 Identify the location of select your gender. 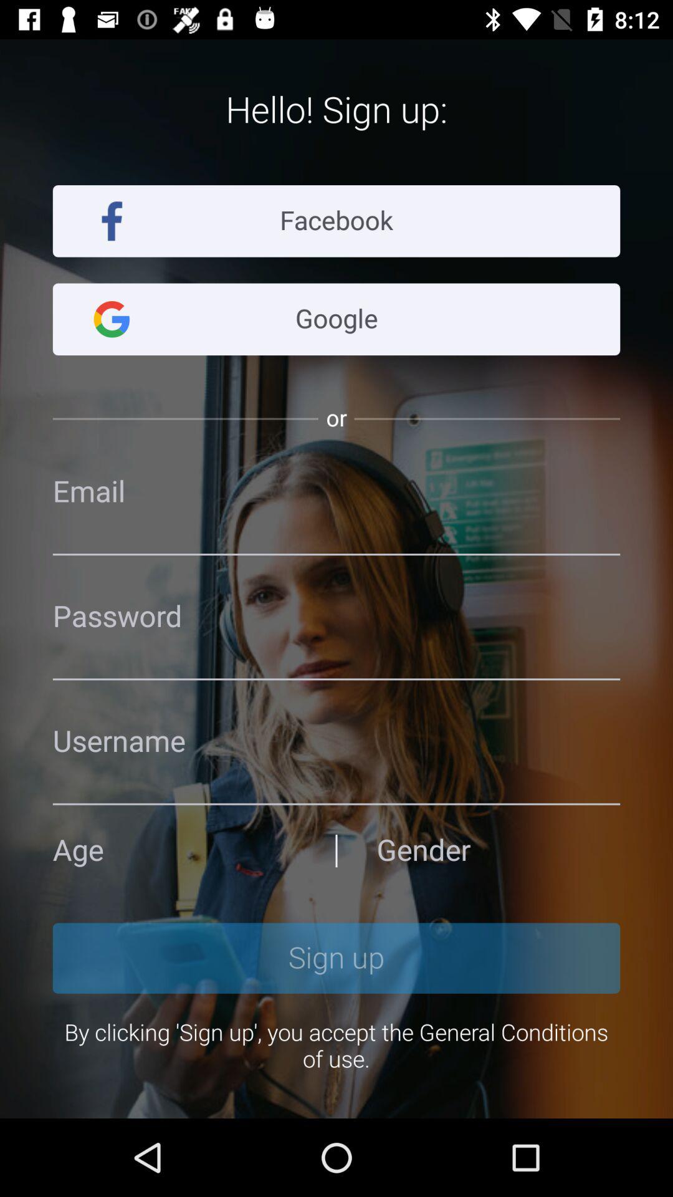
(499, 850).